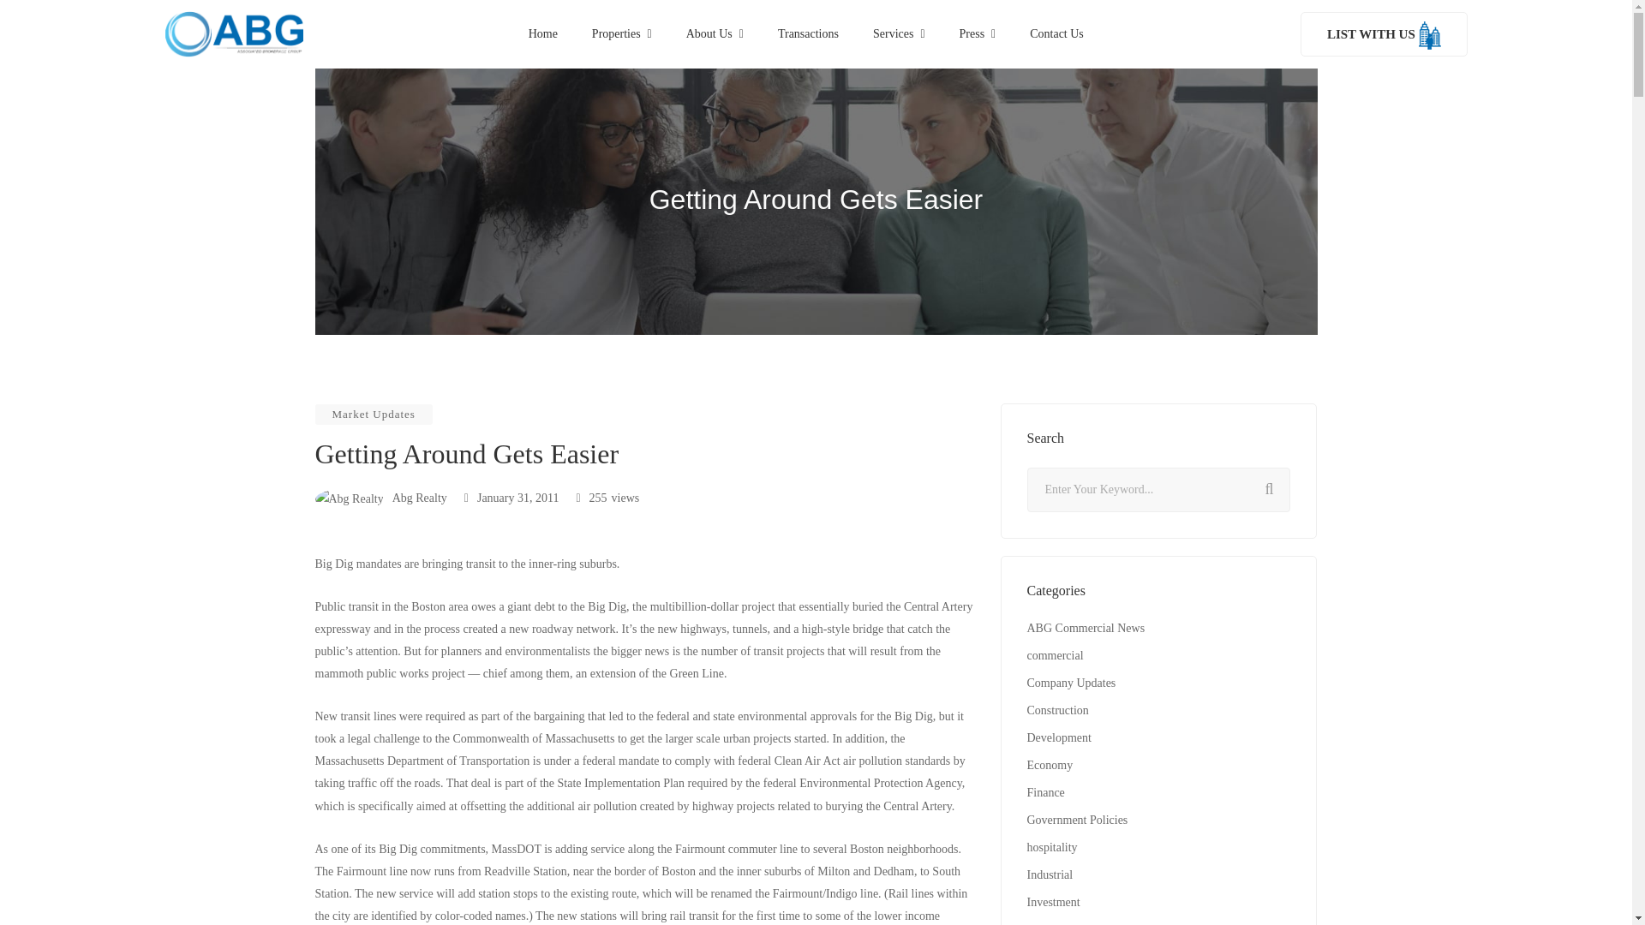 This screenshot has width=1645, height=925. I want to click on Browse Author Articles, so click(381, 497).